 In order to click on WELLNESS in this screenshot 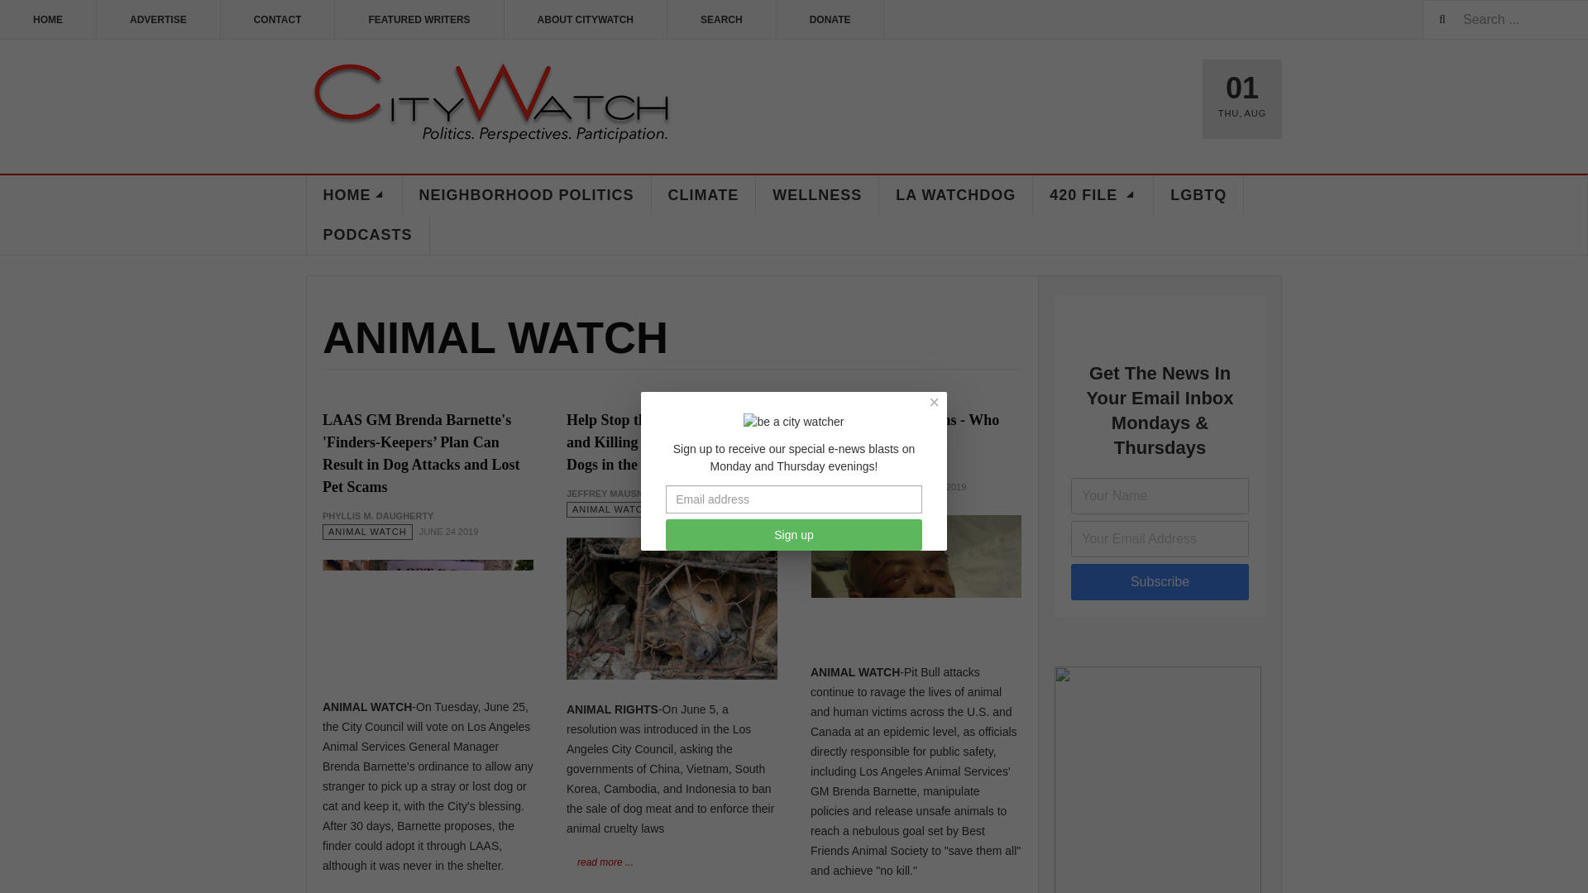, I will do `click(817, 195)`.